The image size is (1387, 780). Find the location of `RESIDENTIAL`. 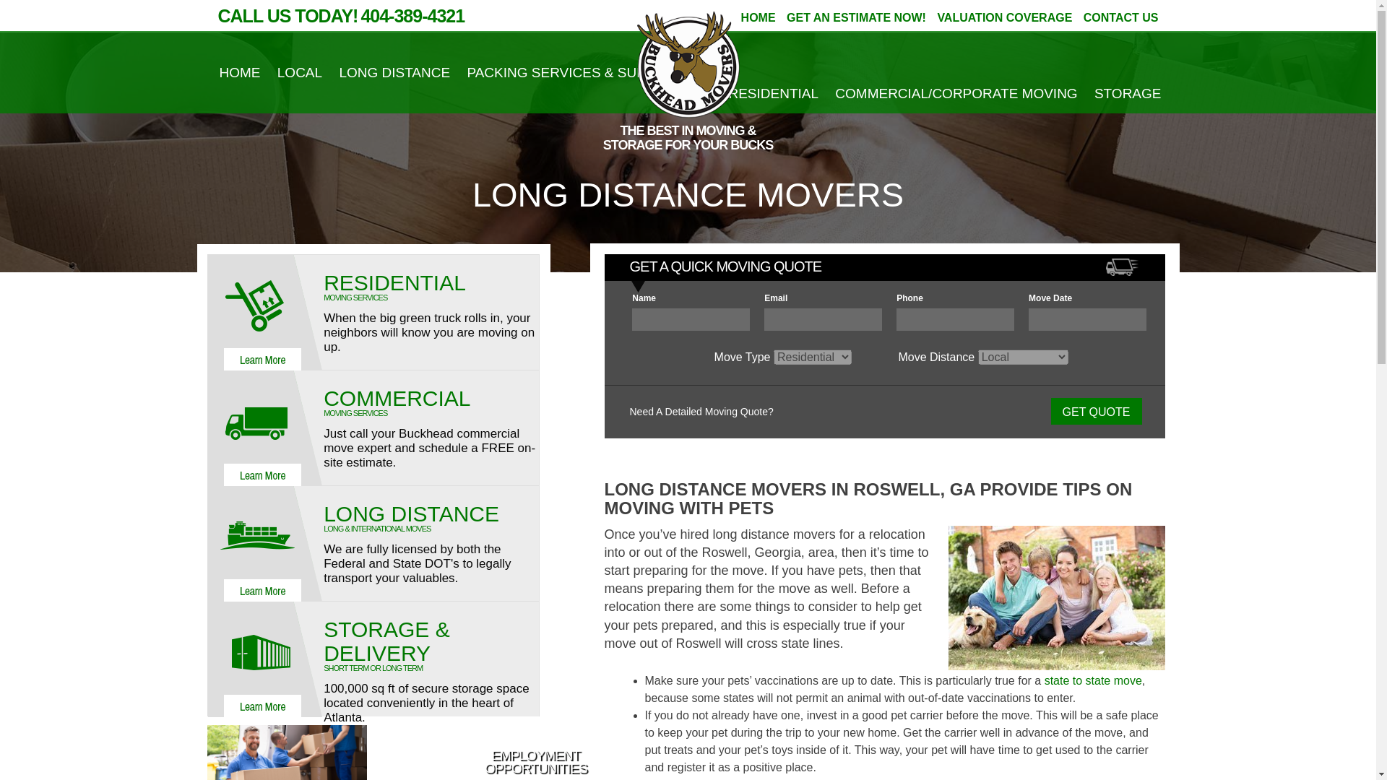

RESIDENTIAL is located at coordinates (773, 92).